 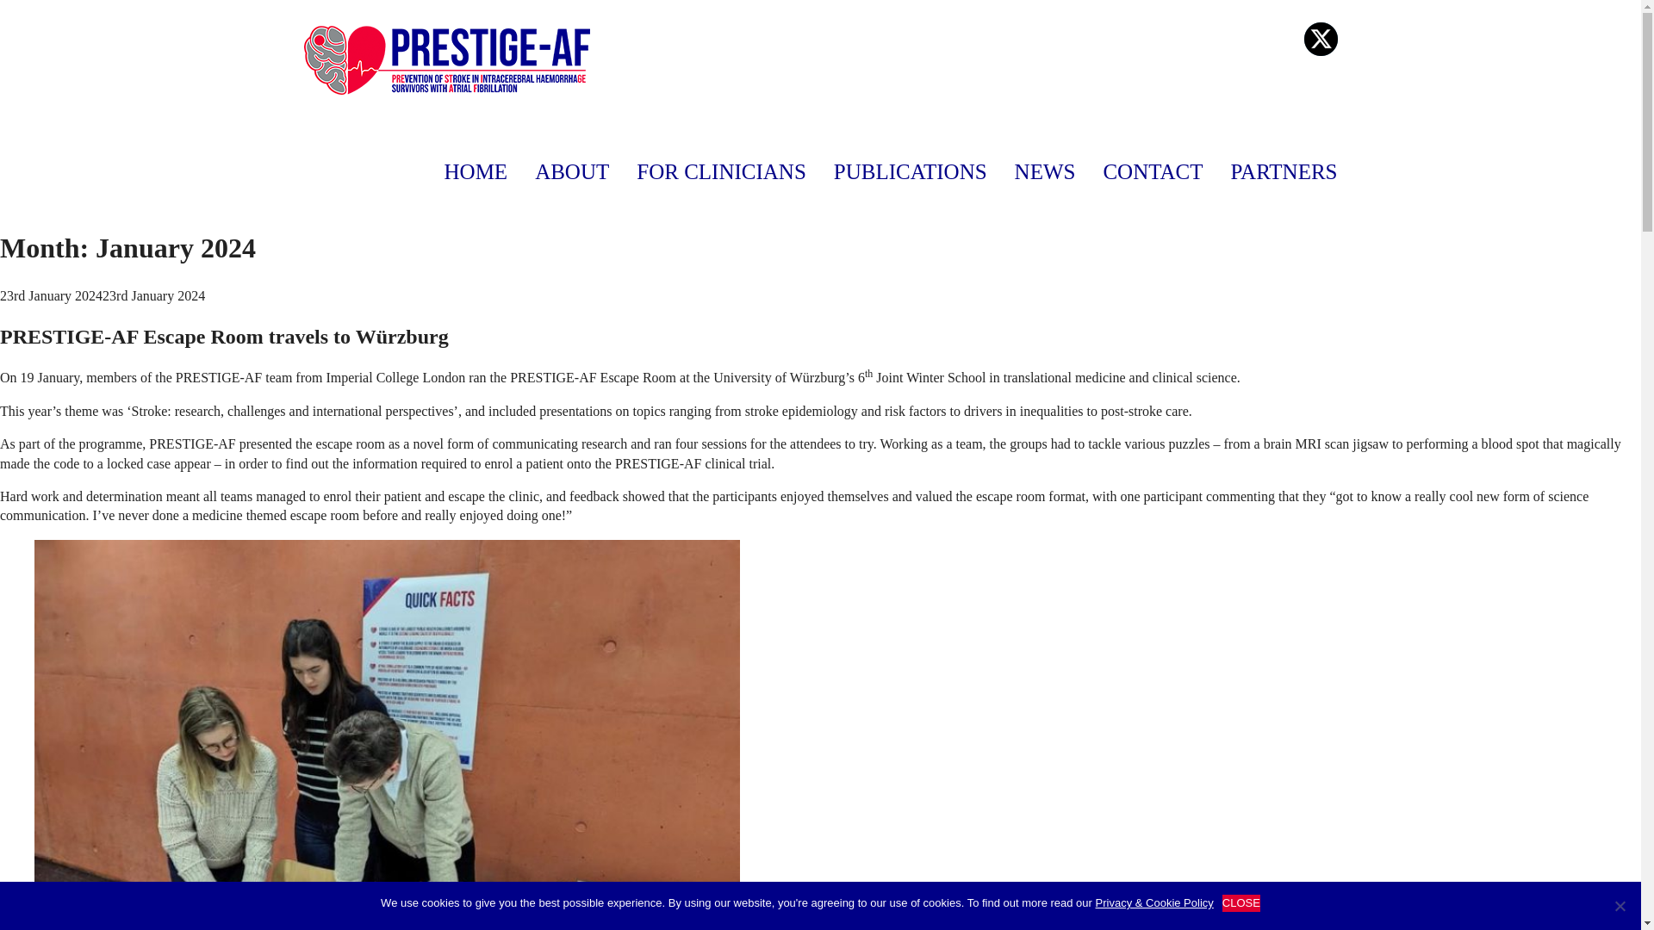 What do you see at coordinates (1153, 184) in the screenshot?
I see `CONTACT` at bounding box center [1153, 184].